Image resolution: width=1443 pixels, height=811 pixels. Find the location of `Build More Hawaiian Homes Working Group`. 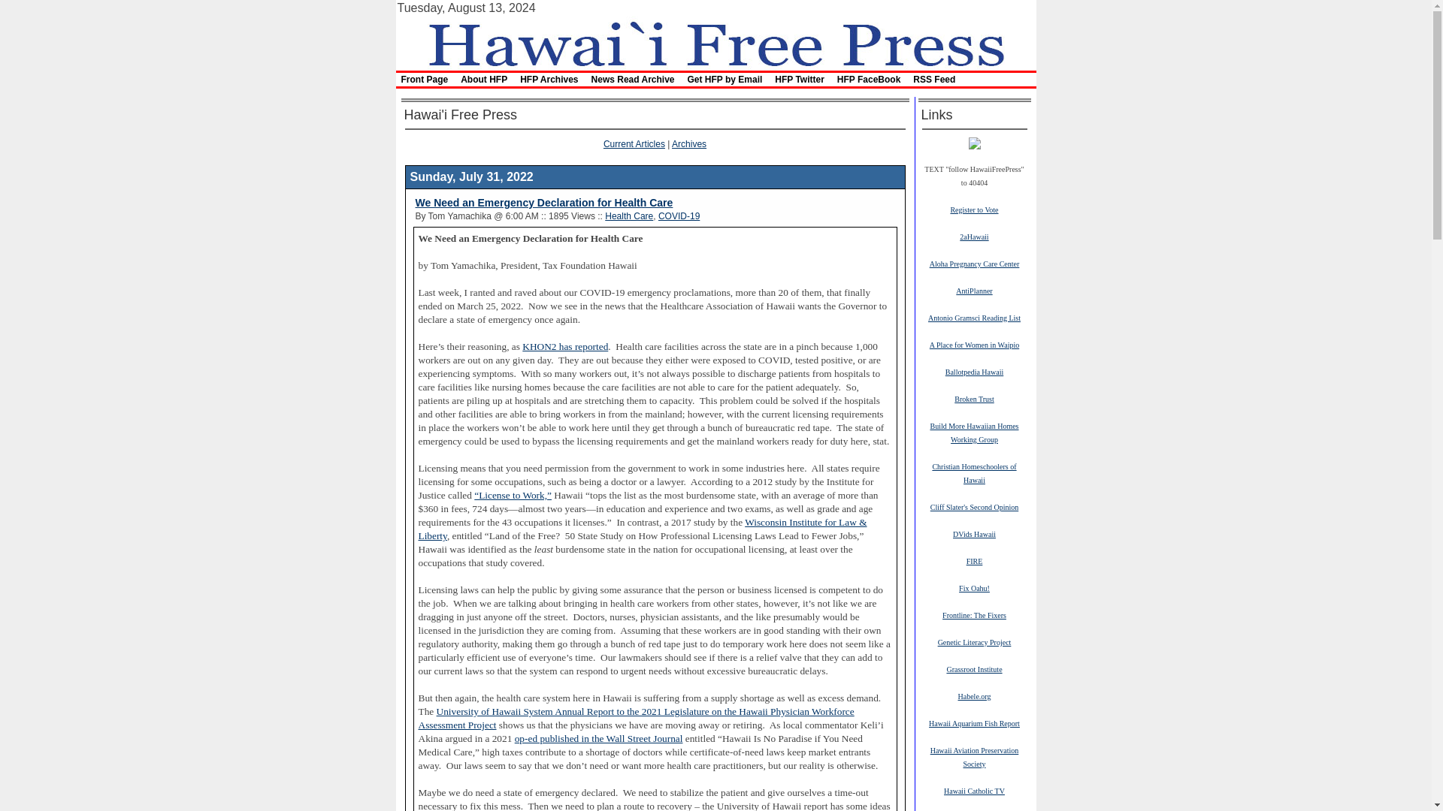

Build More Hawaiian Homes Working Group is located at coordinates (974, 433).